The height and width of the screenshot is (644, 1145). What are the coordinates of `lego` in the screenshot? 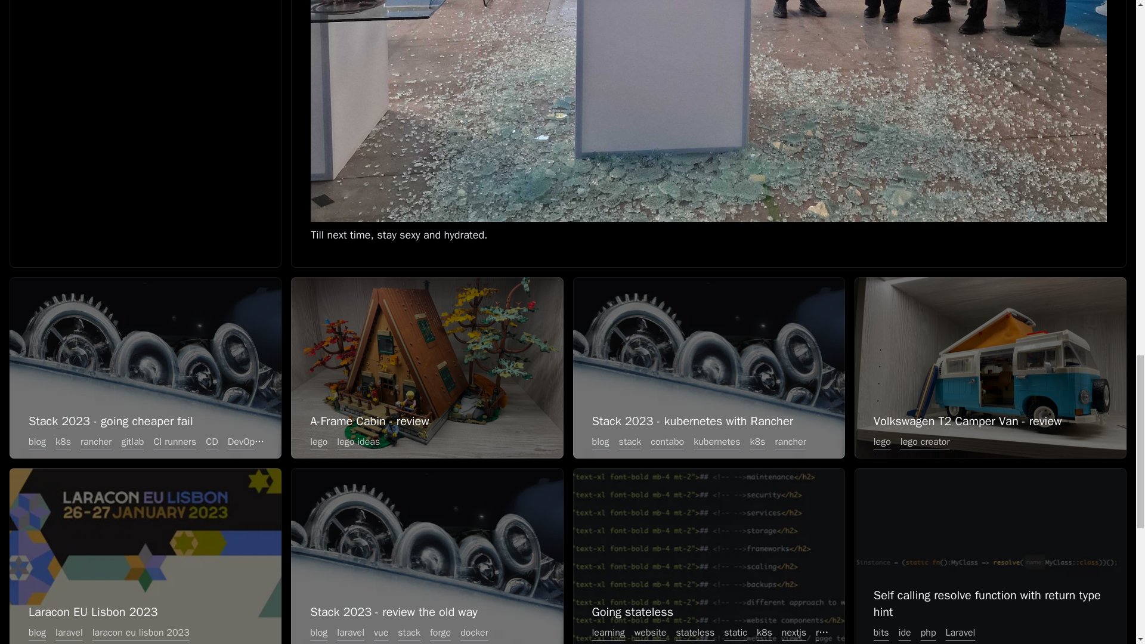 It's located at (882, 441).